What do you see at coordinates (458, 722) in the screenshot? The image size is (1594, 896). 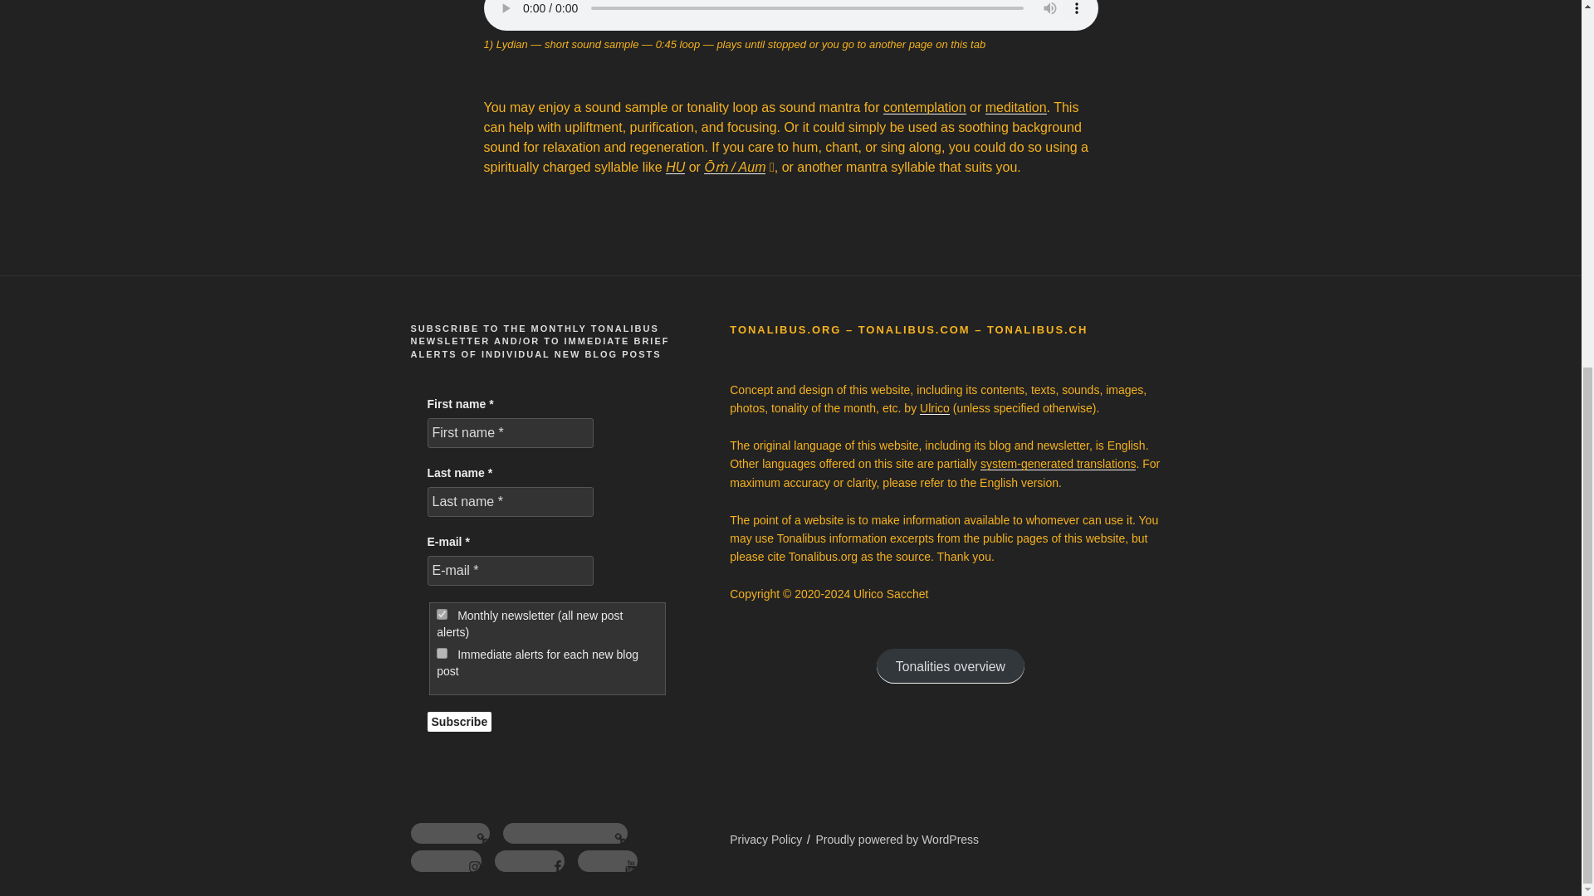 I see `Subscribe` at bounding box center [458, 722].